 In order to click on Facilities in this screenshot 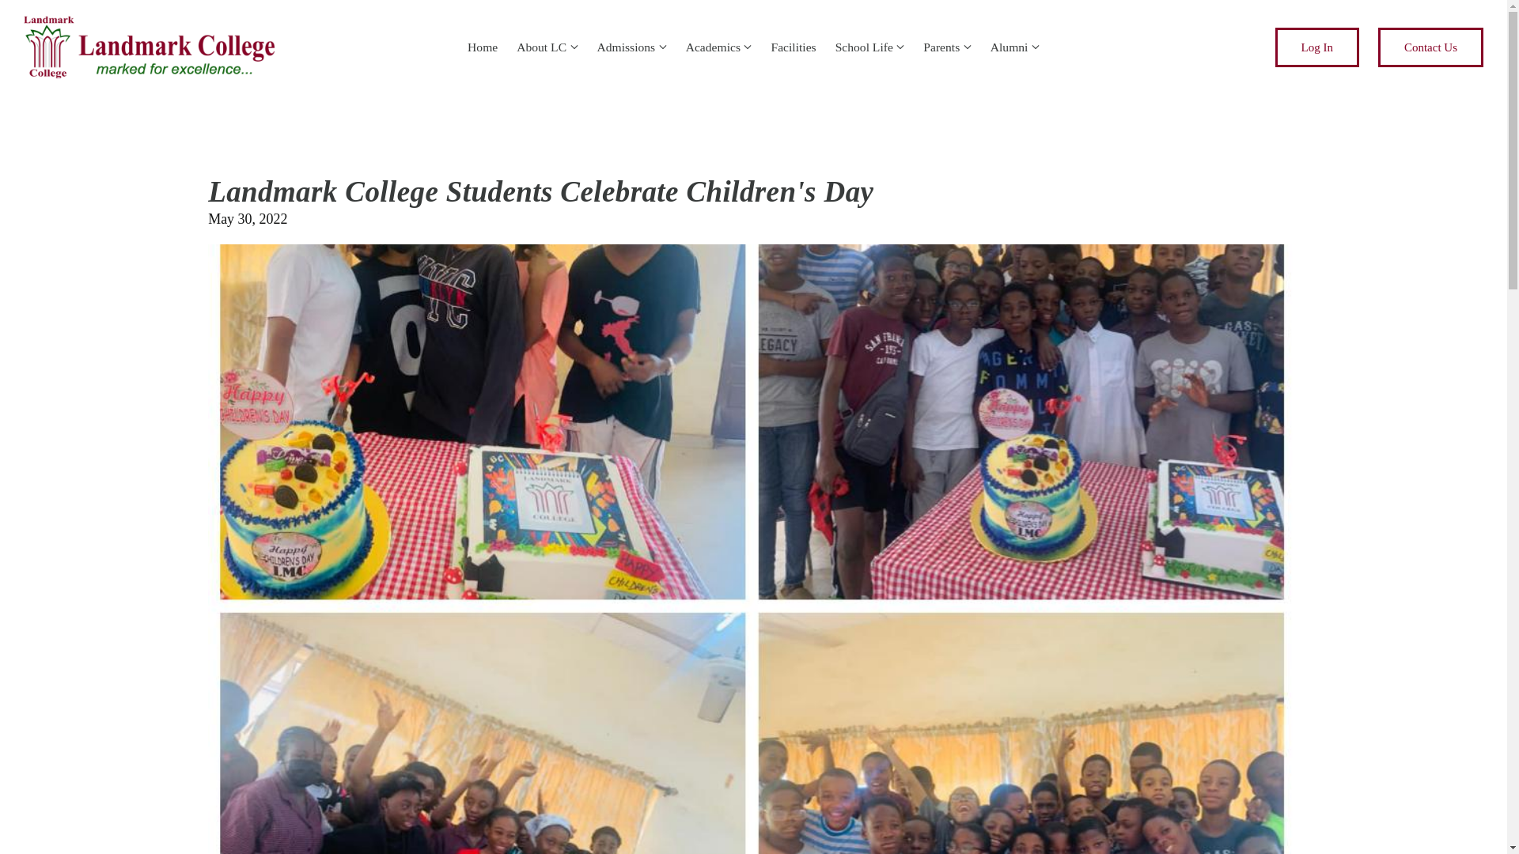, I will do `click(793, 47)`.